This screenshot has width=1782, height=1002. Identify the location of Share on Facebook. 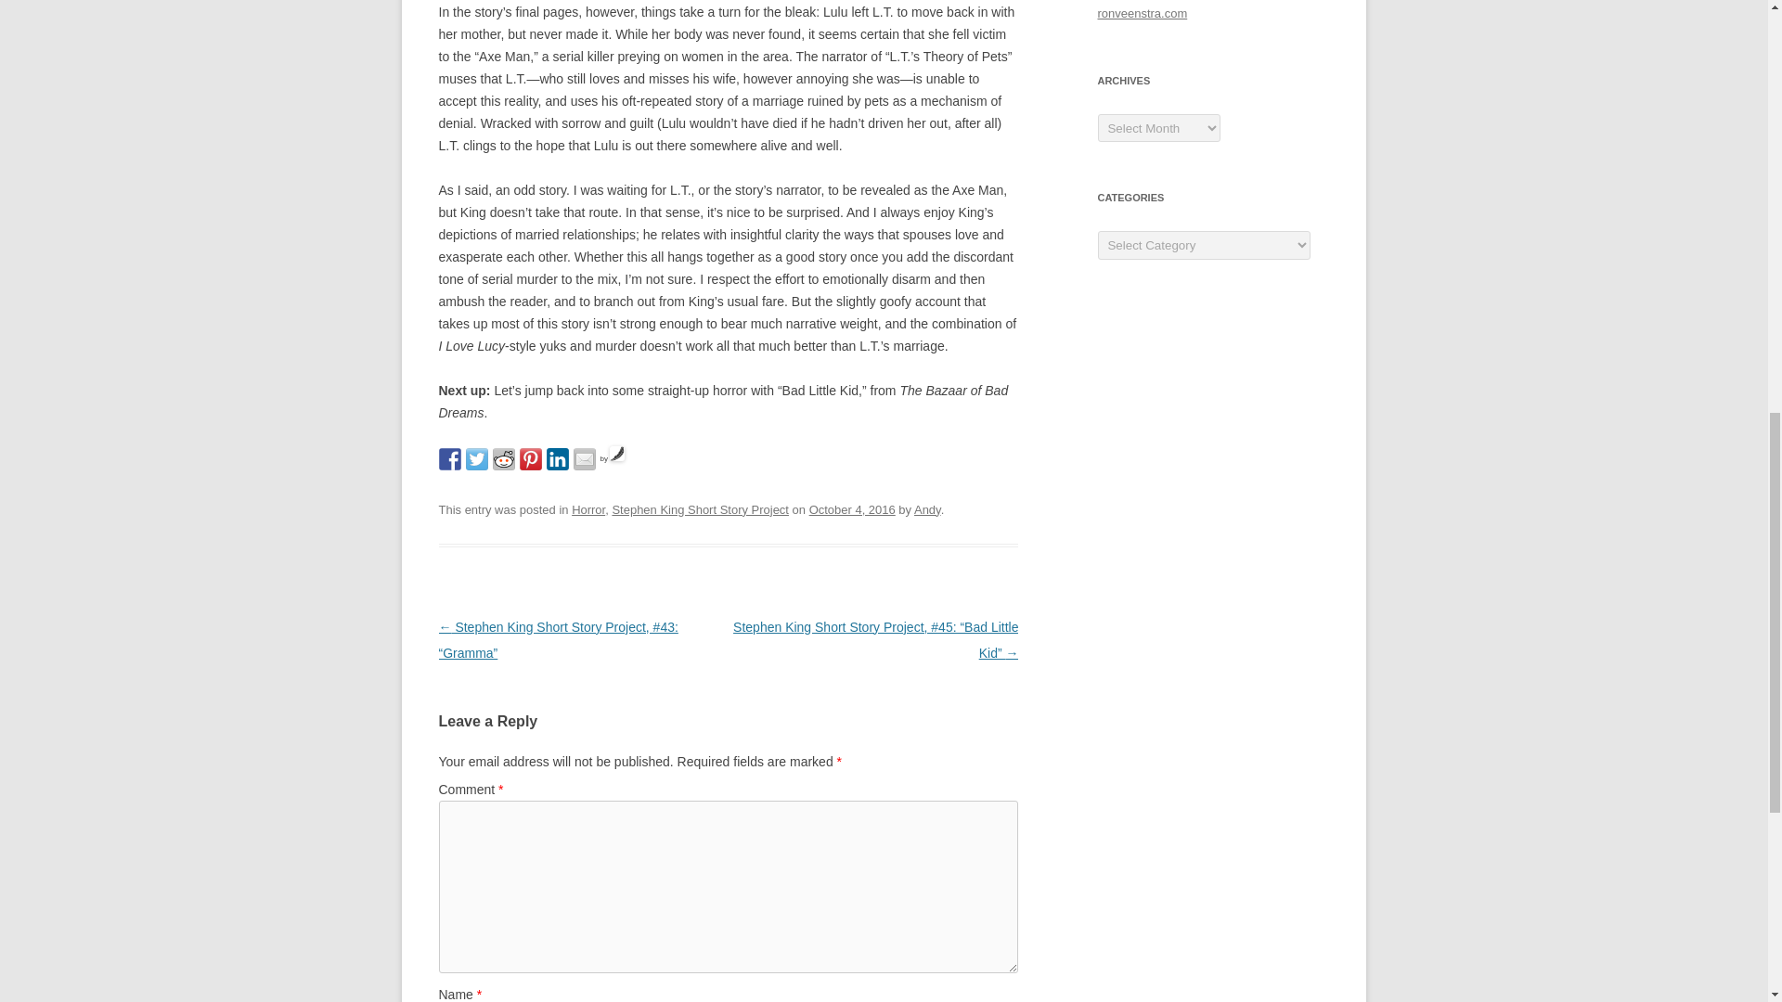
(449, 458).